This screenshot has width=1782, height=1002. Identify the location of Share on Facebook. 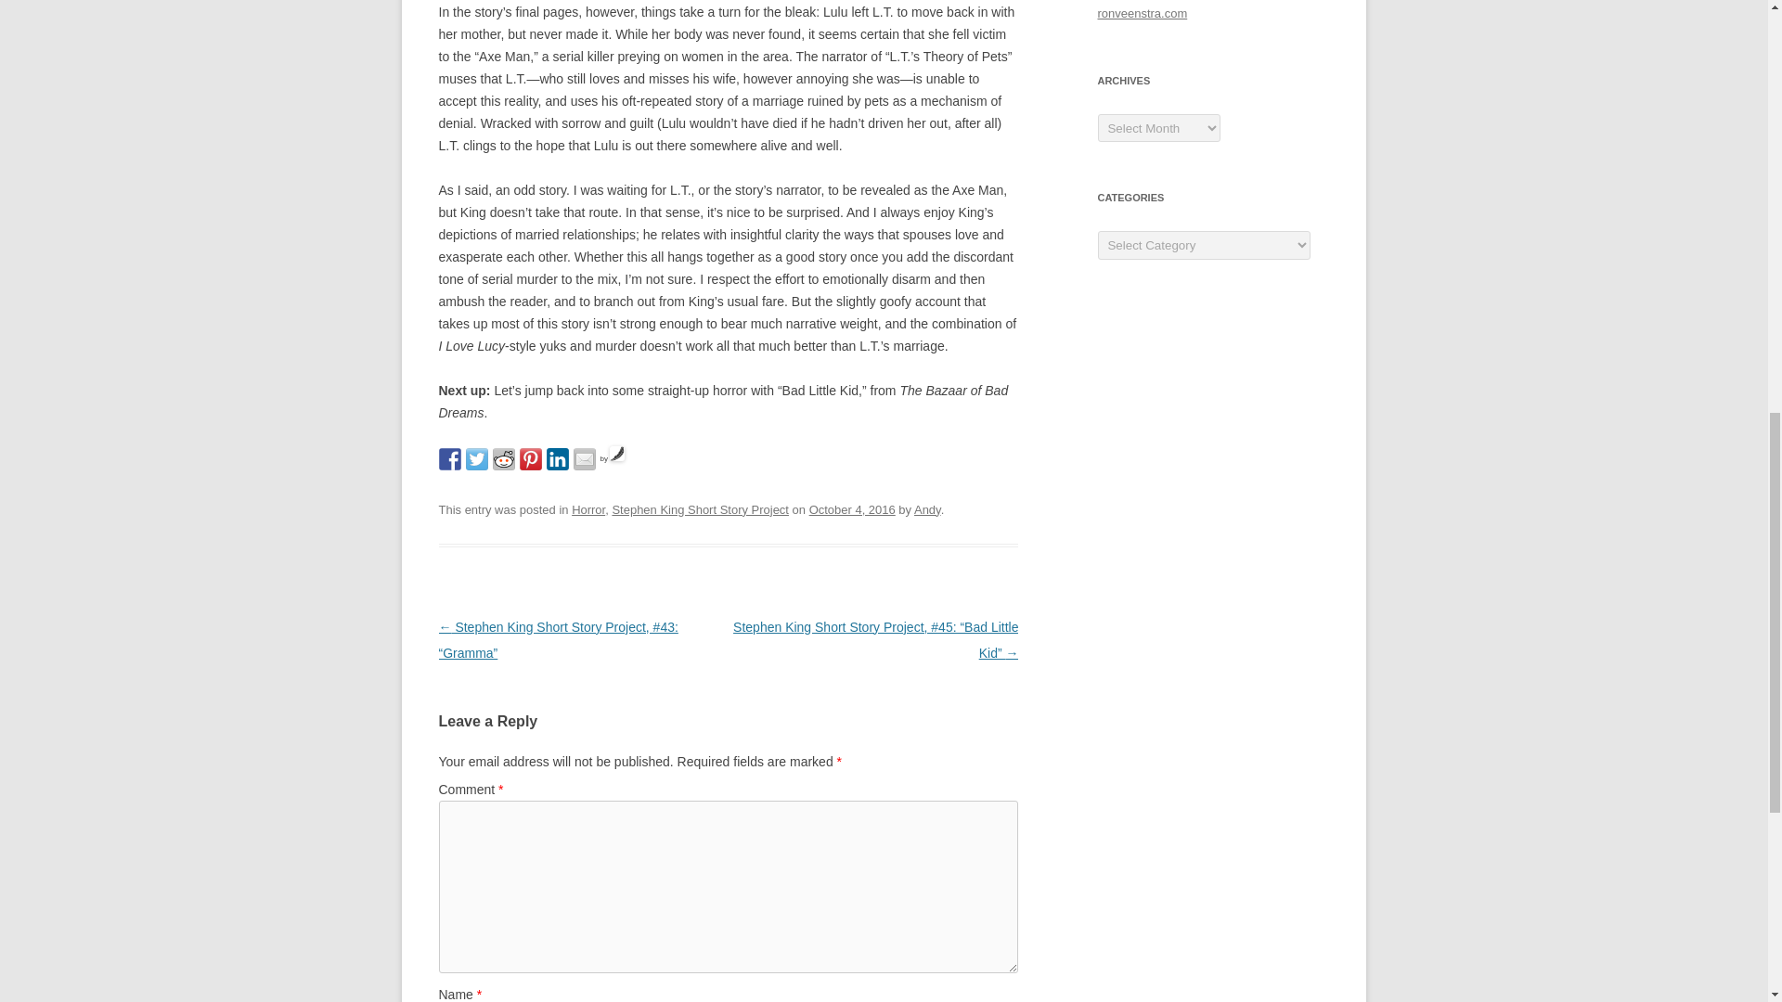
(449, 458).